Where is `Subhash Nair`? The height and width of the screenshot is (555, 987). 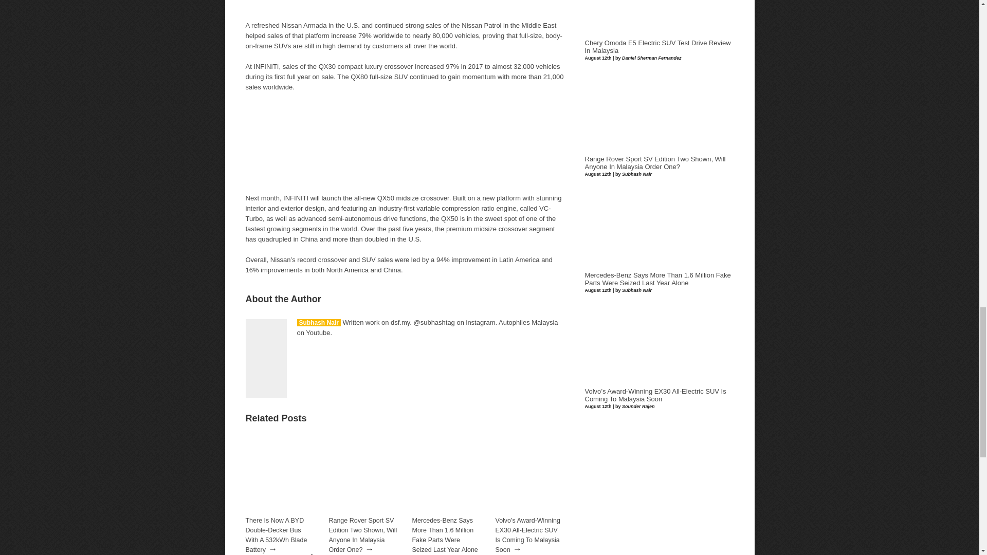 Subhash Nair is located at coordinates (319, 323).